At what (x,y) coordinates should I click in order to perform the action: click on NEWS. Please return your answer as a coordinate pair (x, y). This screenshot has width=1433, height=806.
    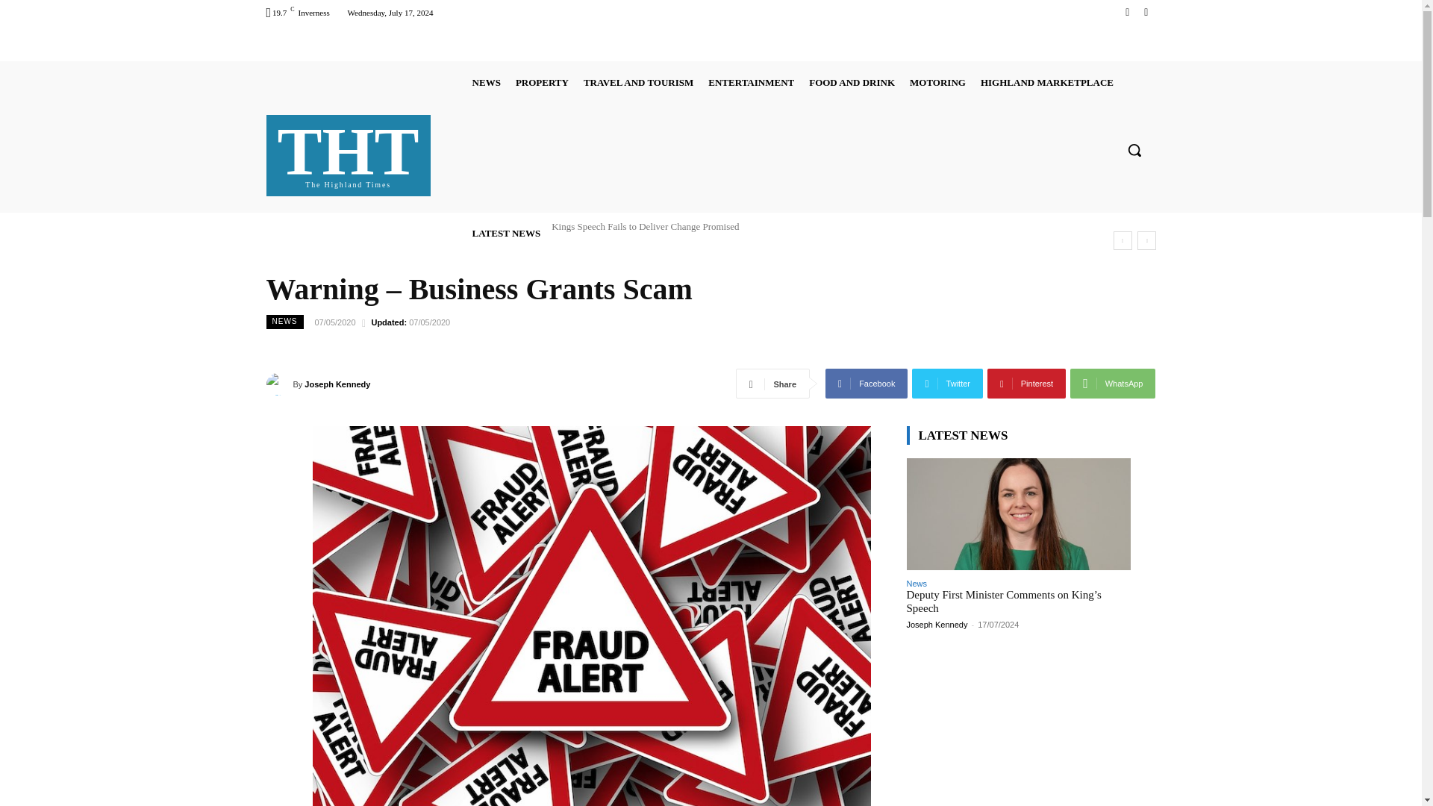
    Looking at the image, I should click on (751, 82).